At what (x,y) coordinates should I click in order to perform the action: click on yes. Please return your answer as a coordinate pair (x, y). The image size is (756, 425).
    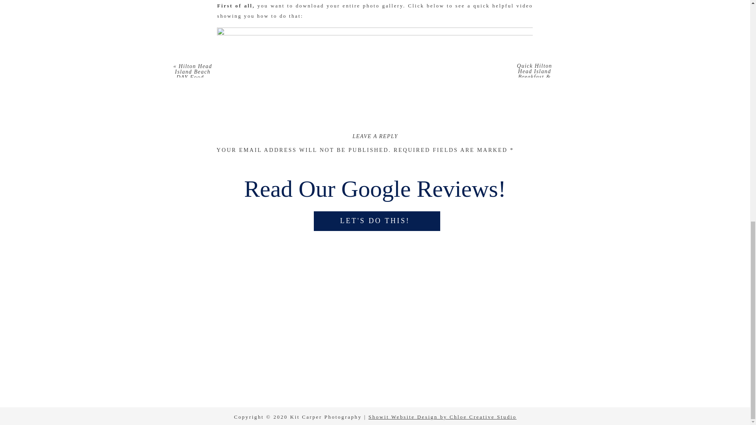
    Looking at the image, I should click on (220, 299).